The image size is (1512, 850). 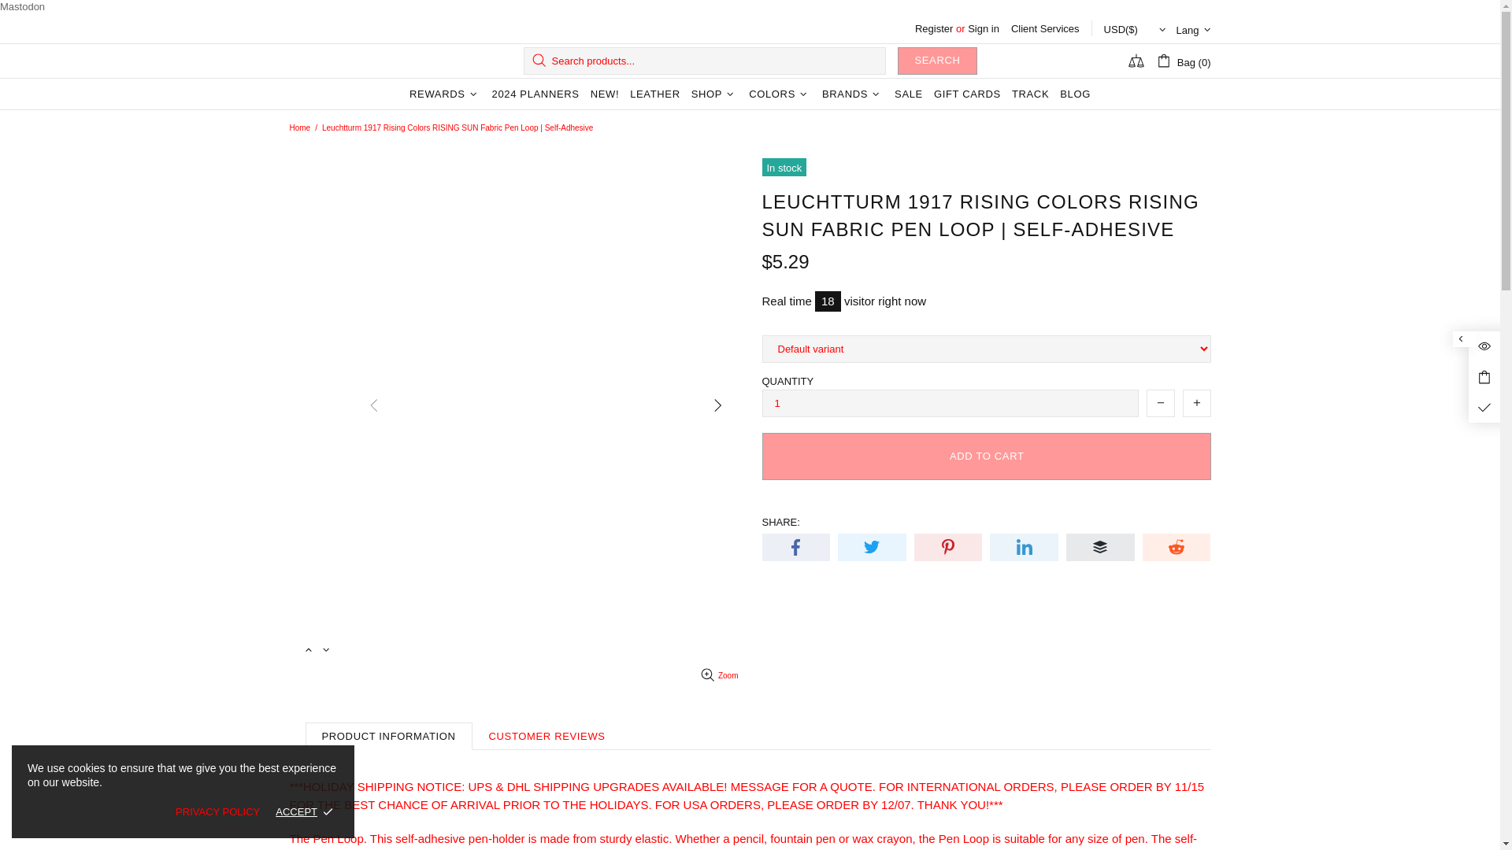 What do you see at coordinates (655, 94) in the screenshot?
I see `LEATHER` at bounding box center [655, 94].